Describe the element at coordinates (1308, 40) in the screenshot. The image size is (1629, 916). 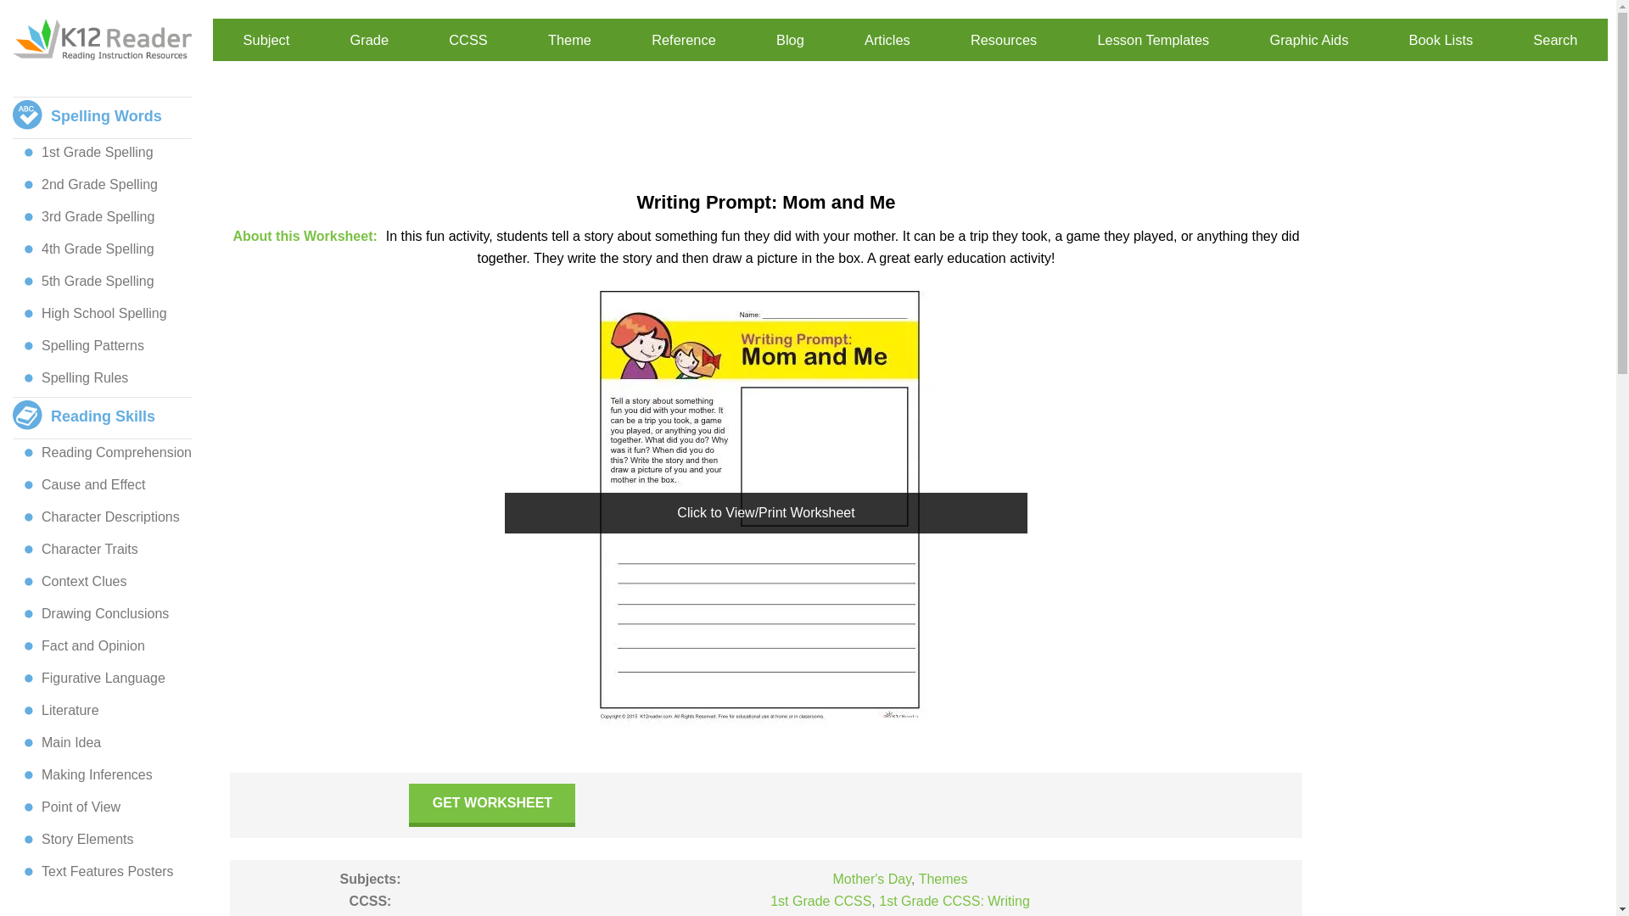
I see `Graphic Aids` at that location.